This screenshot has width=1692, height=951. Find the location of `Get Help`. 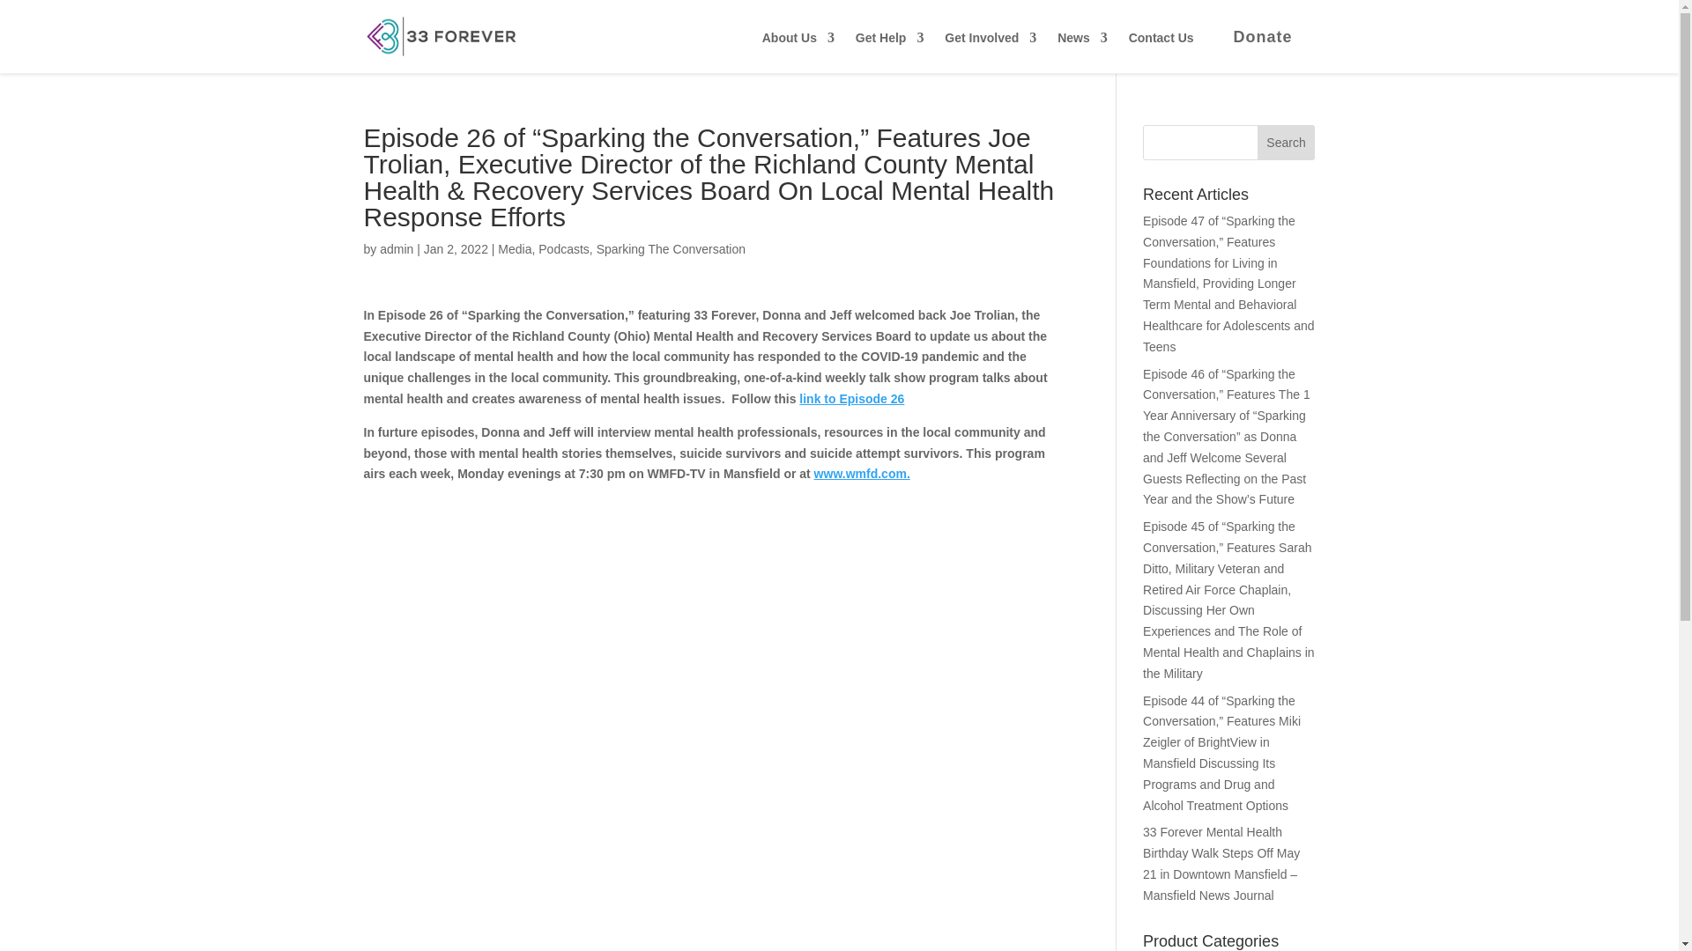

Get Help is located at coordinates (890, 52).